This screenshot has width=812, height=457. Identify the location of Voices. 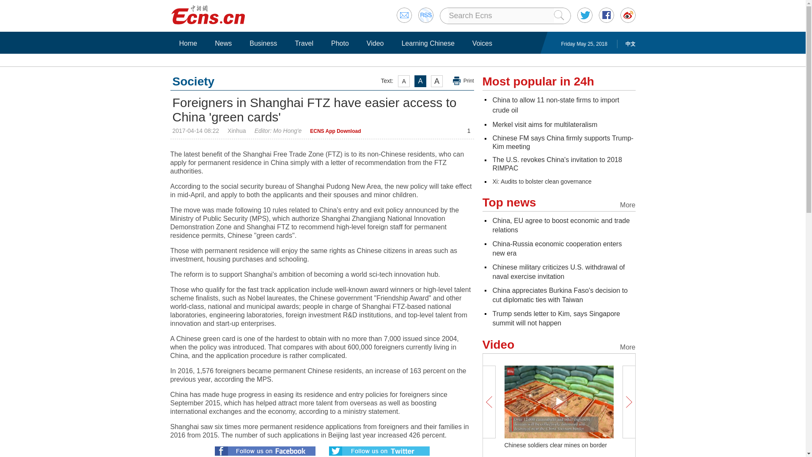
(482, 43).